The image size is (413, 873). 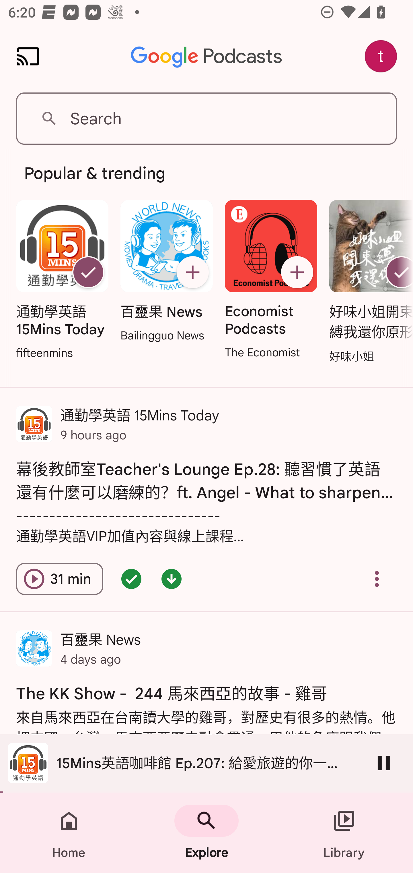 I want to click on Pause, so click(x=384, y=763).